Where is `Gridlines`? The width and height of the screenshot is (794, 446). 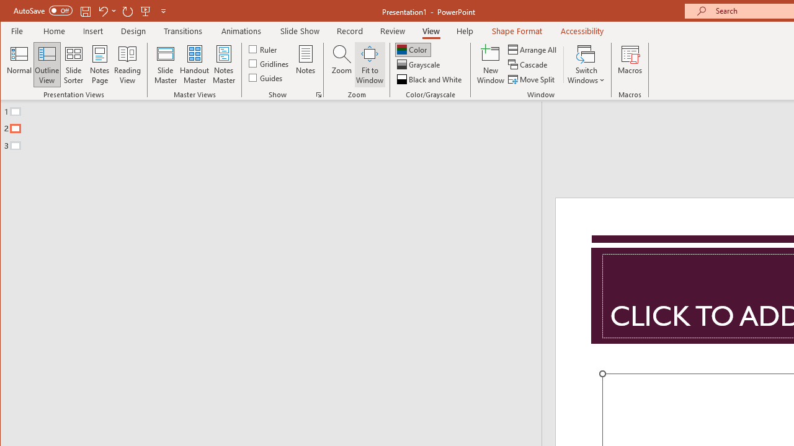 Gridlines is located at coordinates (270, 63).